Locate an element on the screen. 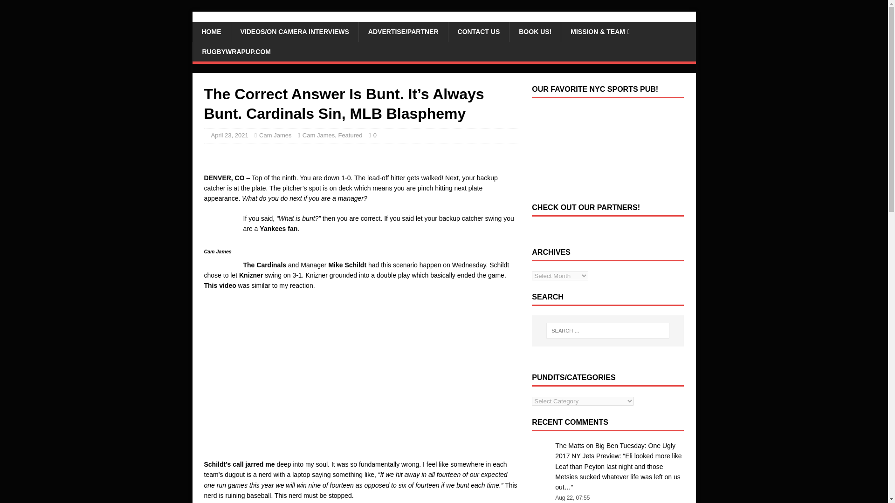  BOOK US! is located at coordinates (535, 32).